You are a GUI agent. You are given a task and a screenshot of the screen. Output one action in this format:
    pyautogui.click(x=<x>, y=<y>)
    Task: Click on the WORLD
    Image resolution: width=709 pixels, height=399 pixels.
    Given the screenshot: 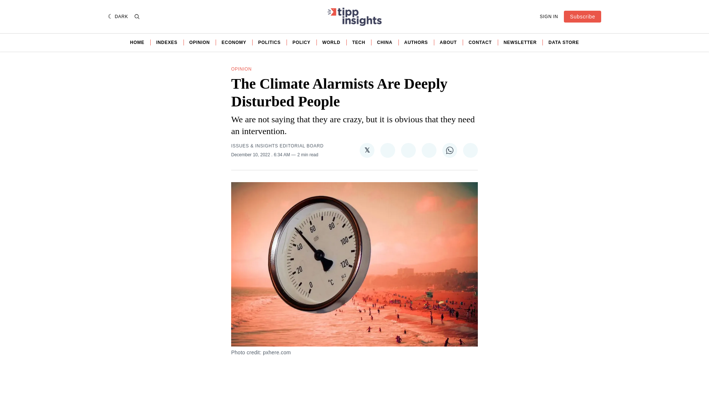 What is the action you would take?
    pyautogui.click(x=331, y=42)
    